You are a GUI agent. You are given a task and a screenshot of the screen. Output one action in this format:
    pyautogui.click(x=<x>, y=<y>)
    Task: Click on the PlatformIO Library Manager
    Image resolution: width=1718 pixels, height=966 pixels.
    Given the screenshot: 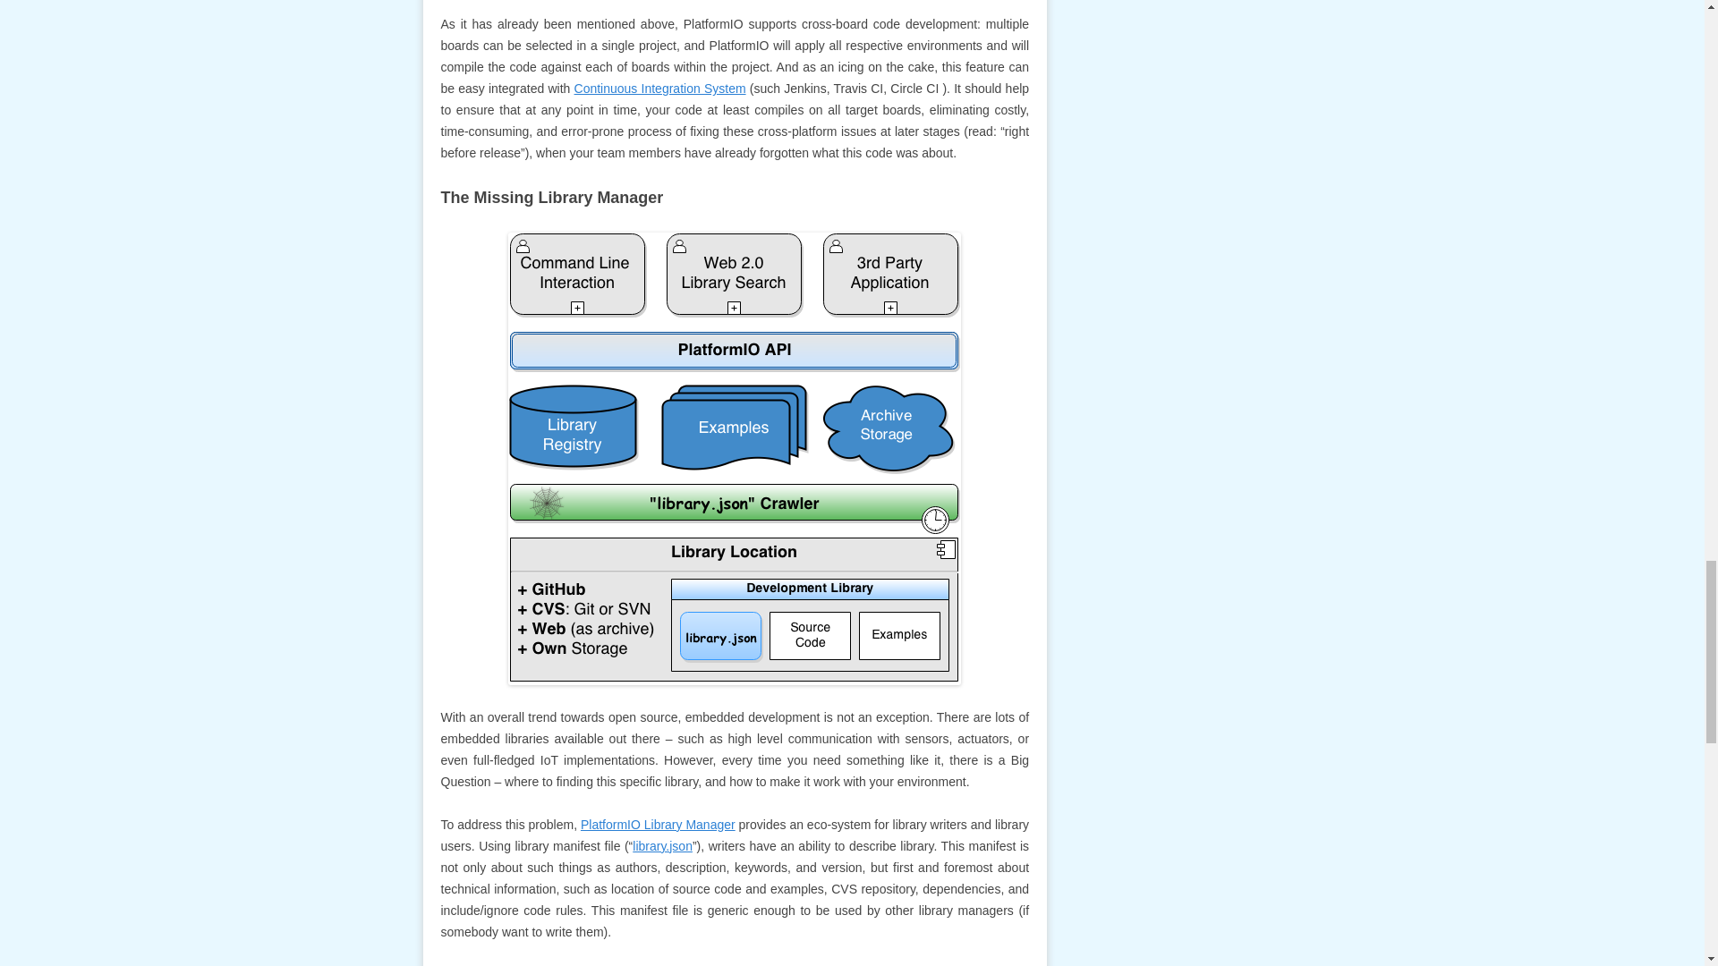 What is the action you would take?
    pyautogui.click(x=657, y=824)
    